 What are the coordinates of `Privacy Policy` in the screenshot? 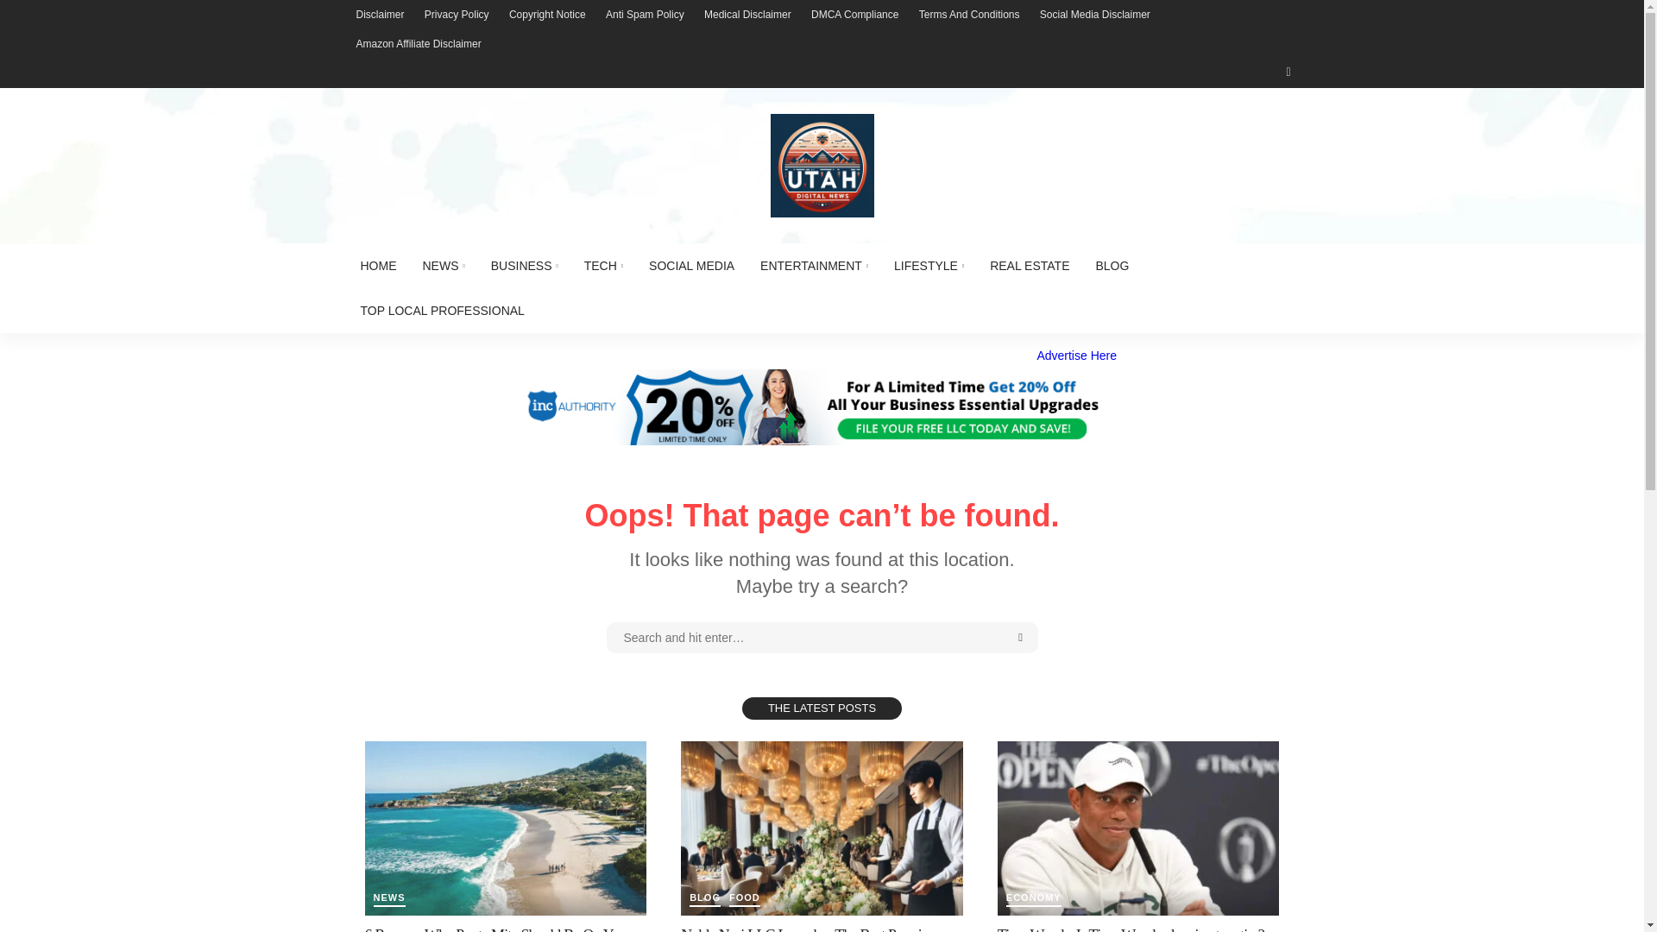 It's located at (457, 14).